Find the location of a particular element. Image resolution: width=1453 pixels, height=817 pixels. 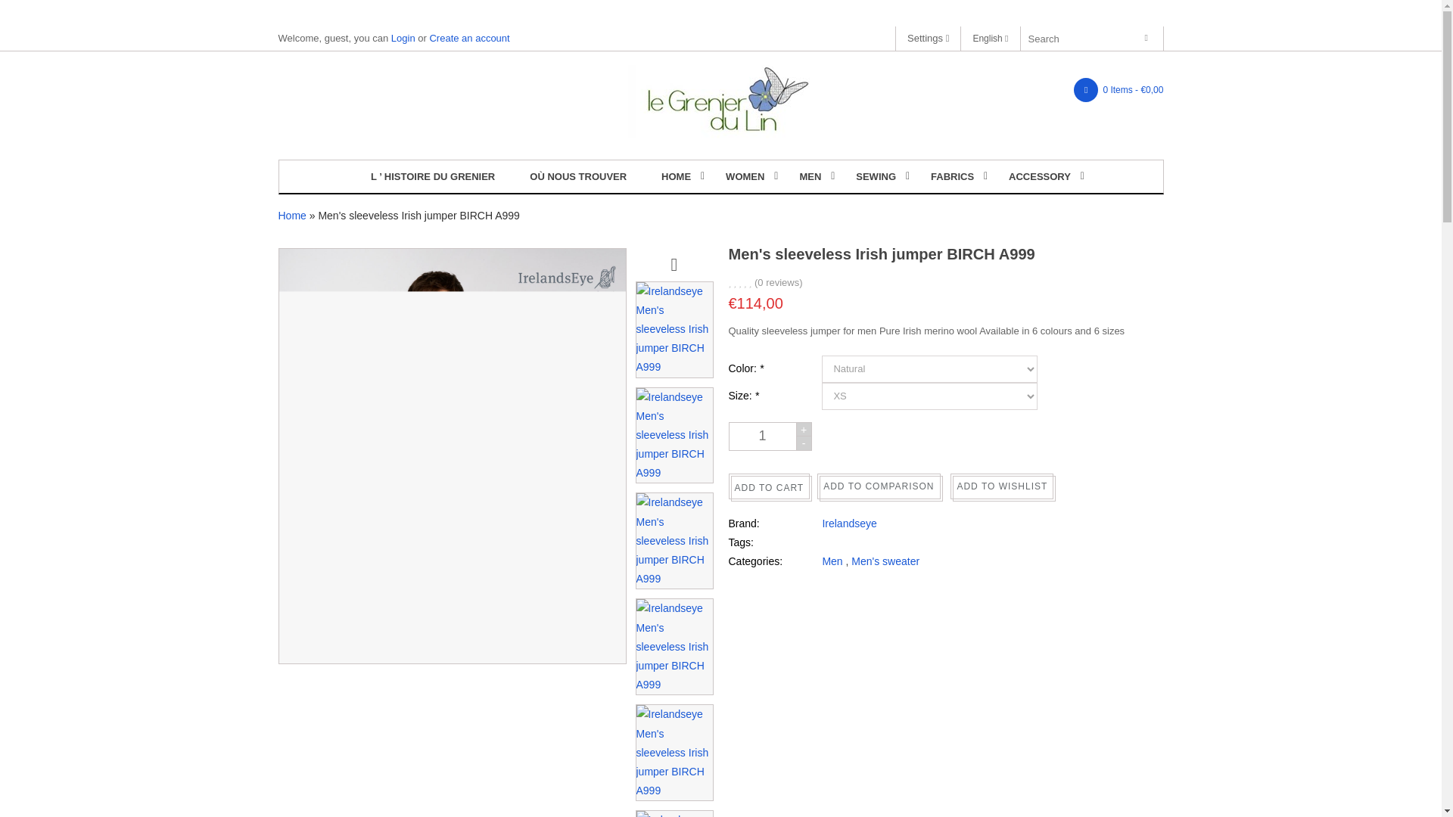

Login is located at coordinates (403, 38).